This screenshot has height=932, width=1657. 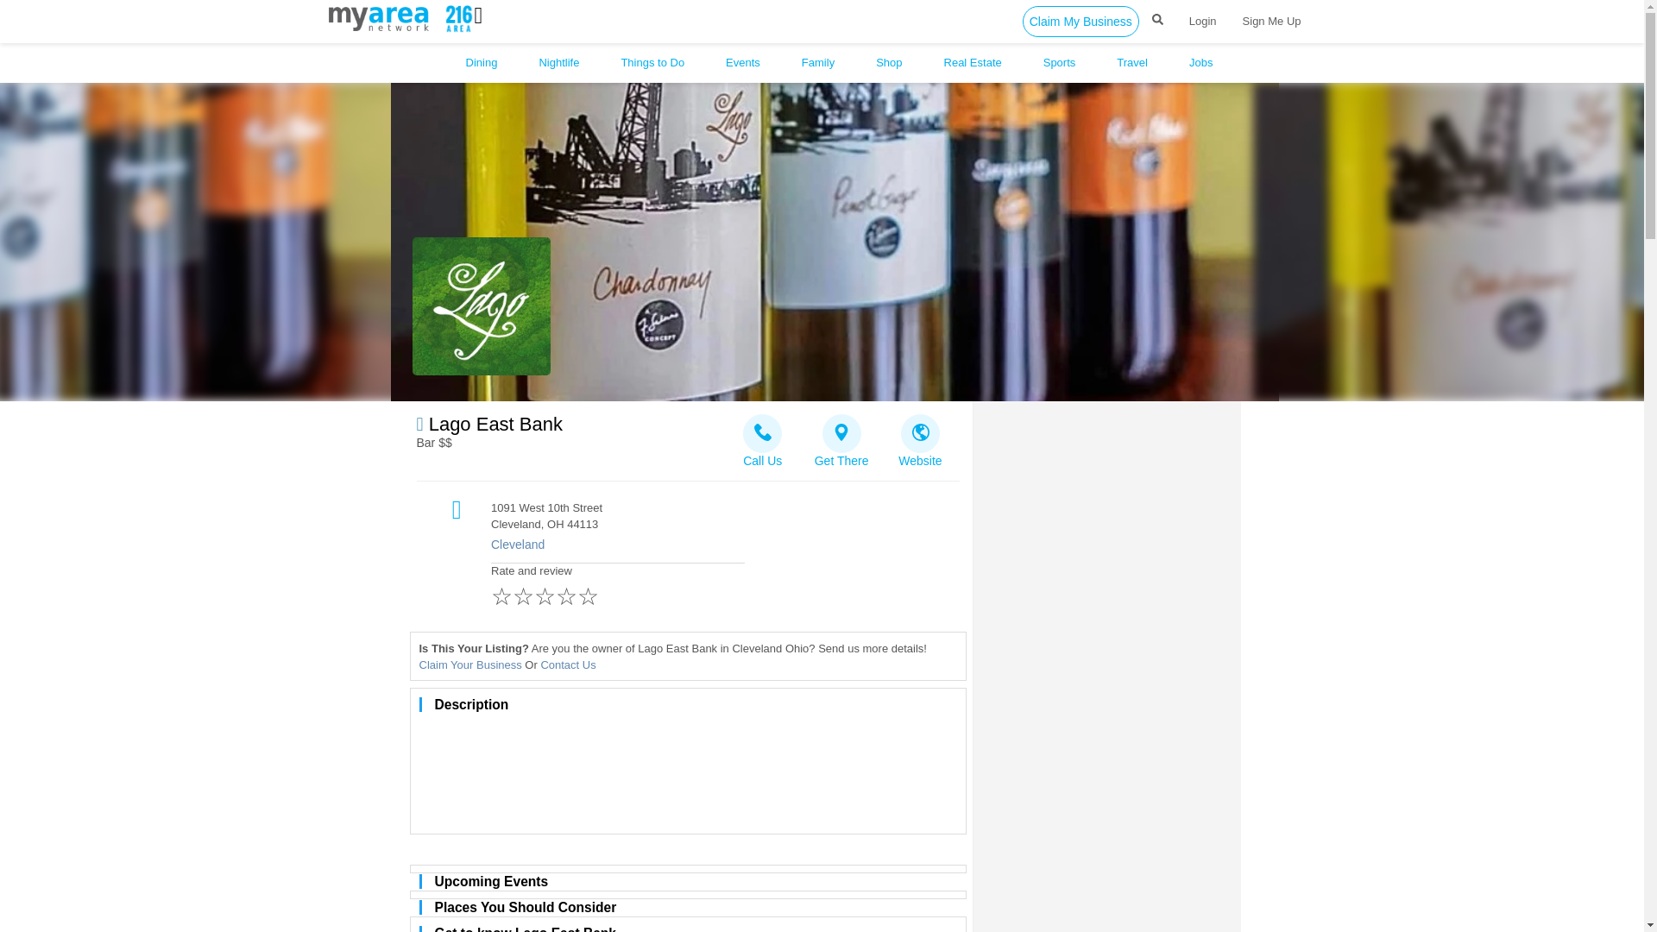 I want to click on Claim My Business, so click(x=1081, y=21).